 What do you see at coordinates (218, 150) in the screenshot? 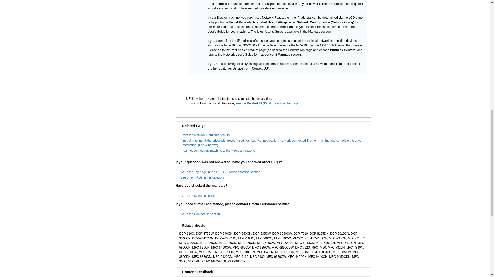
I see `I cannot connect my machine to the wireless network.` at bounding box center [218, 150].